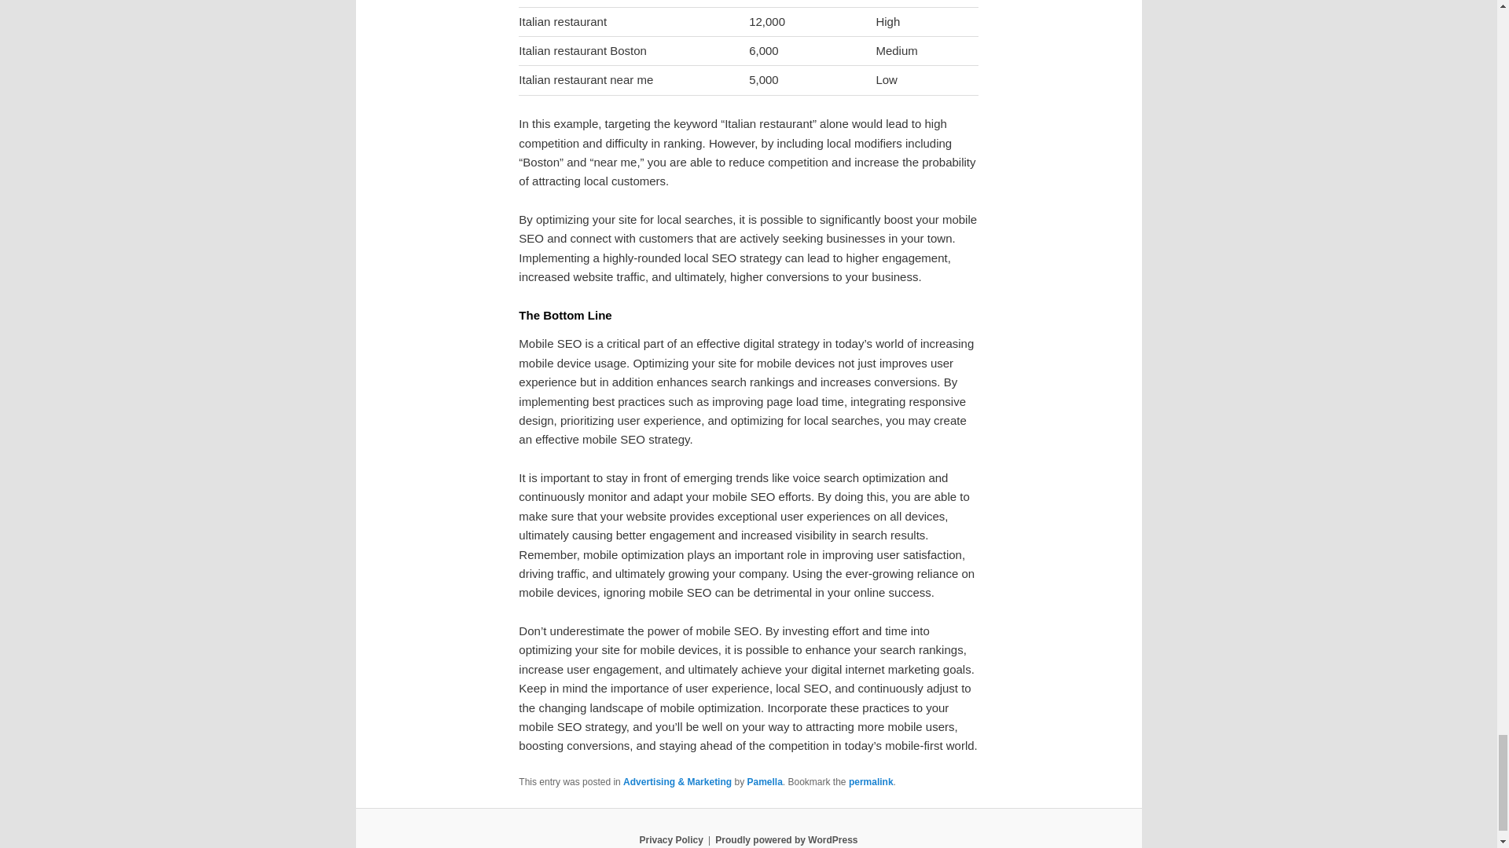 The image size is (1509, 848). I want to click on Semantic Personal Publishing Platform, so click(786, 839).